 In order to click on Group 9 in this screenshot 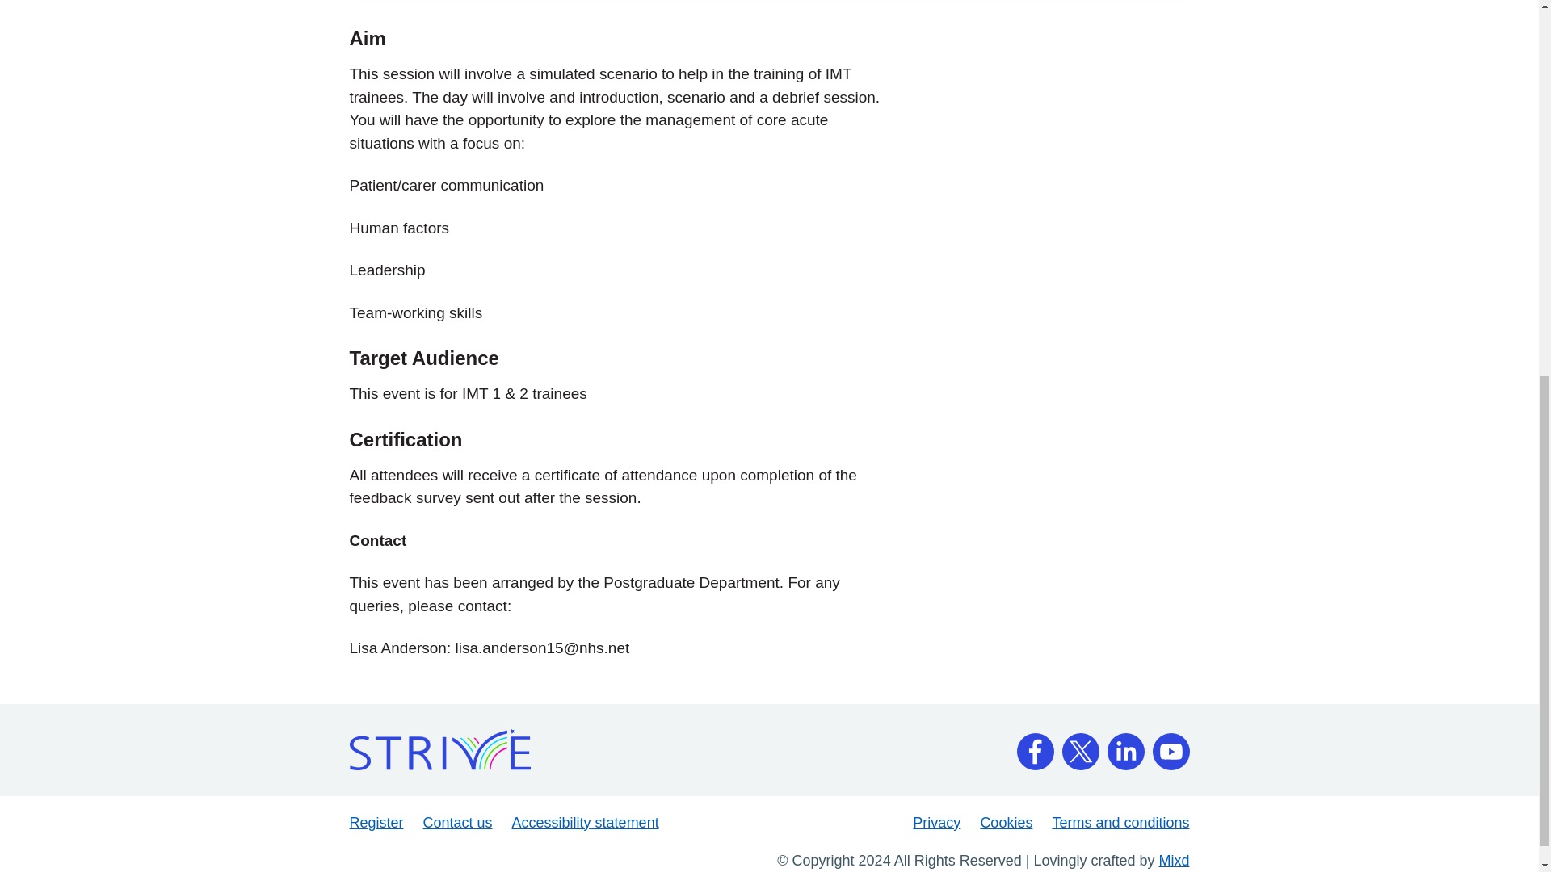, I will do `click(1171, 744)`.